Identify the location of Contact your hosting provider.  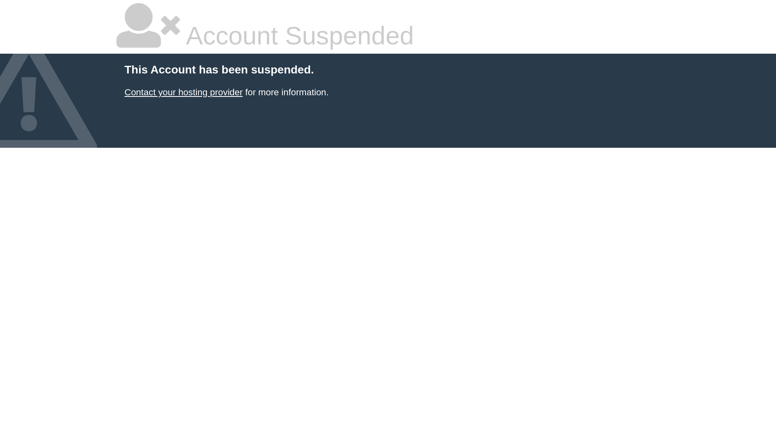
(183, 92).